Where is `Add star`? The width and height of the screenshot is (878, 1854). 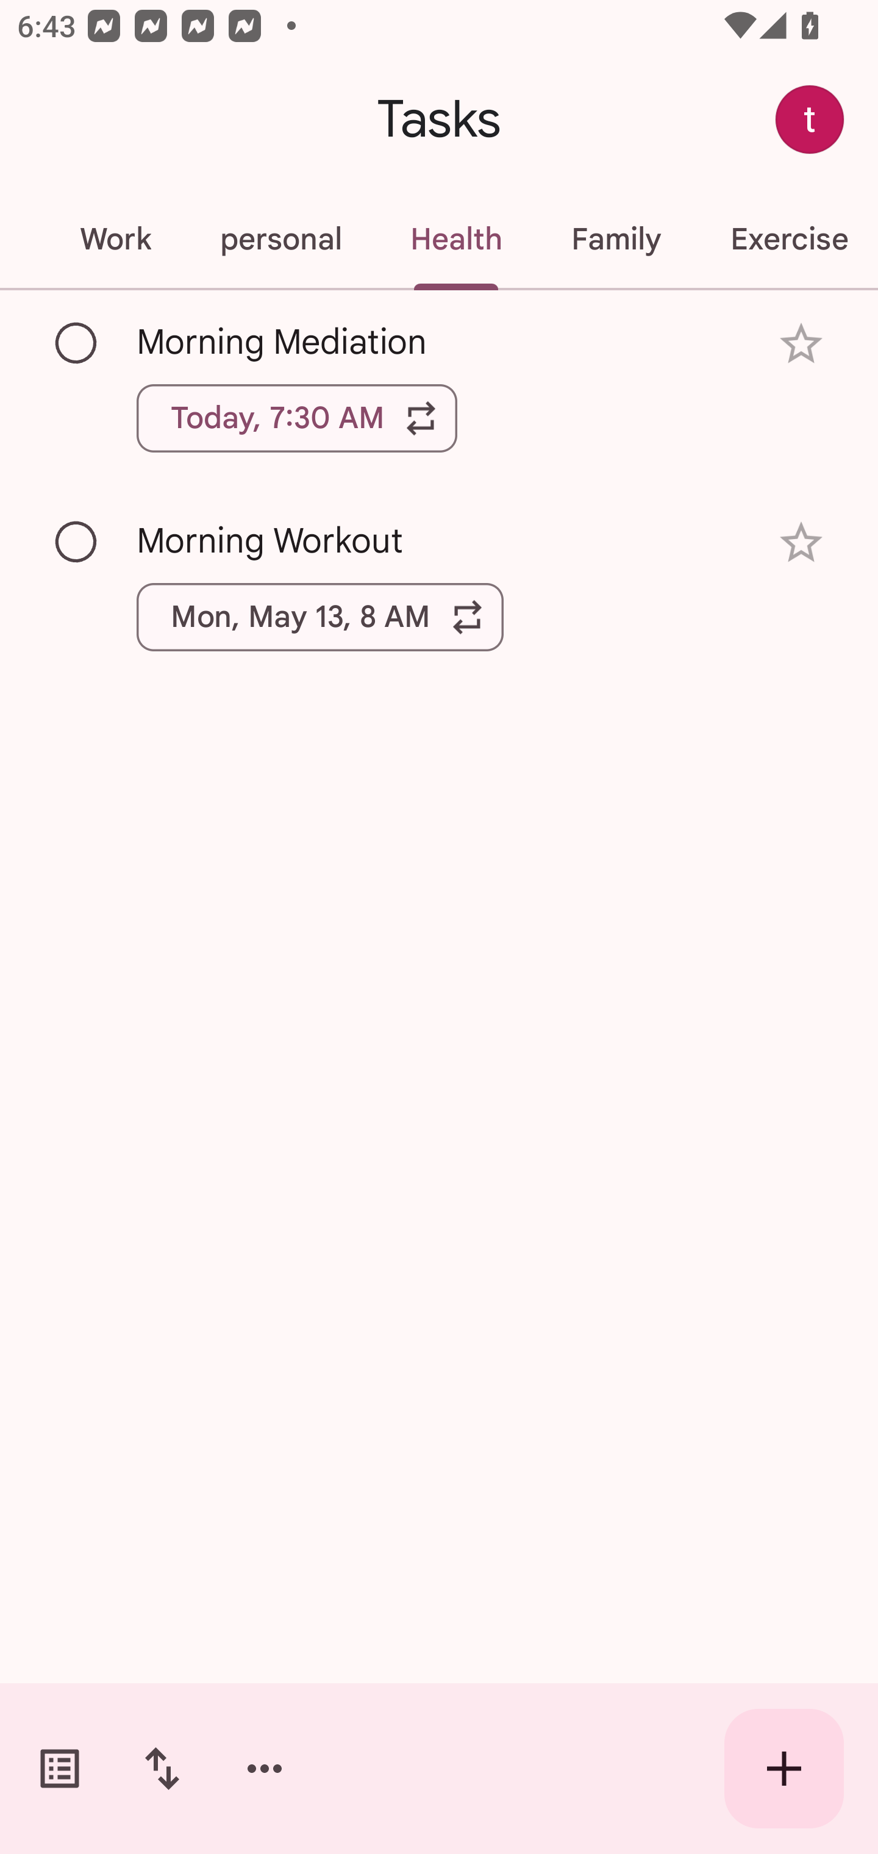
Add star is located at coordinates (801, 542).